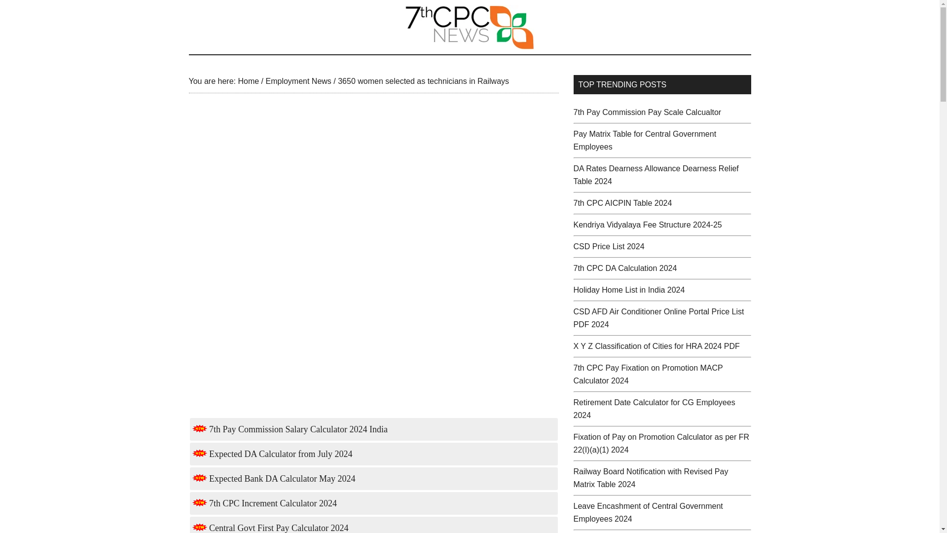  I want to click on Holiday Home List in India 2024, so click(628, 290).